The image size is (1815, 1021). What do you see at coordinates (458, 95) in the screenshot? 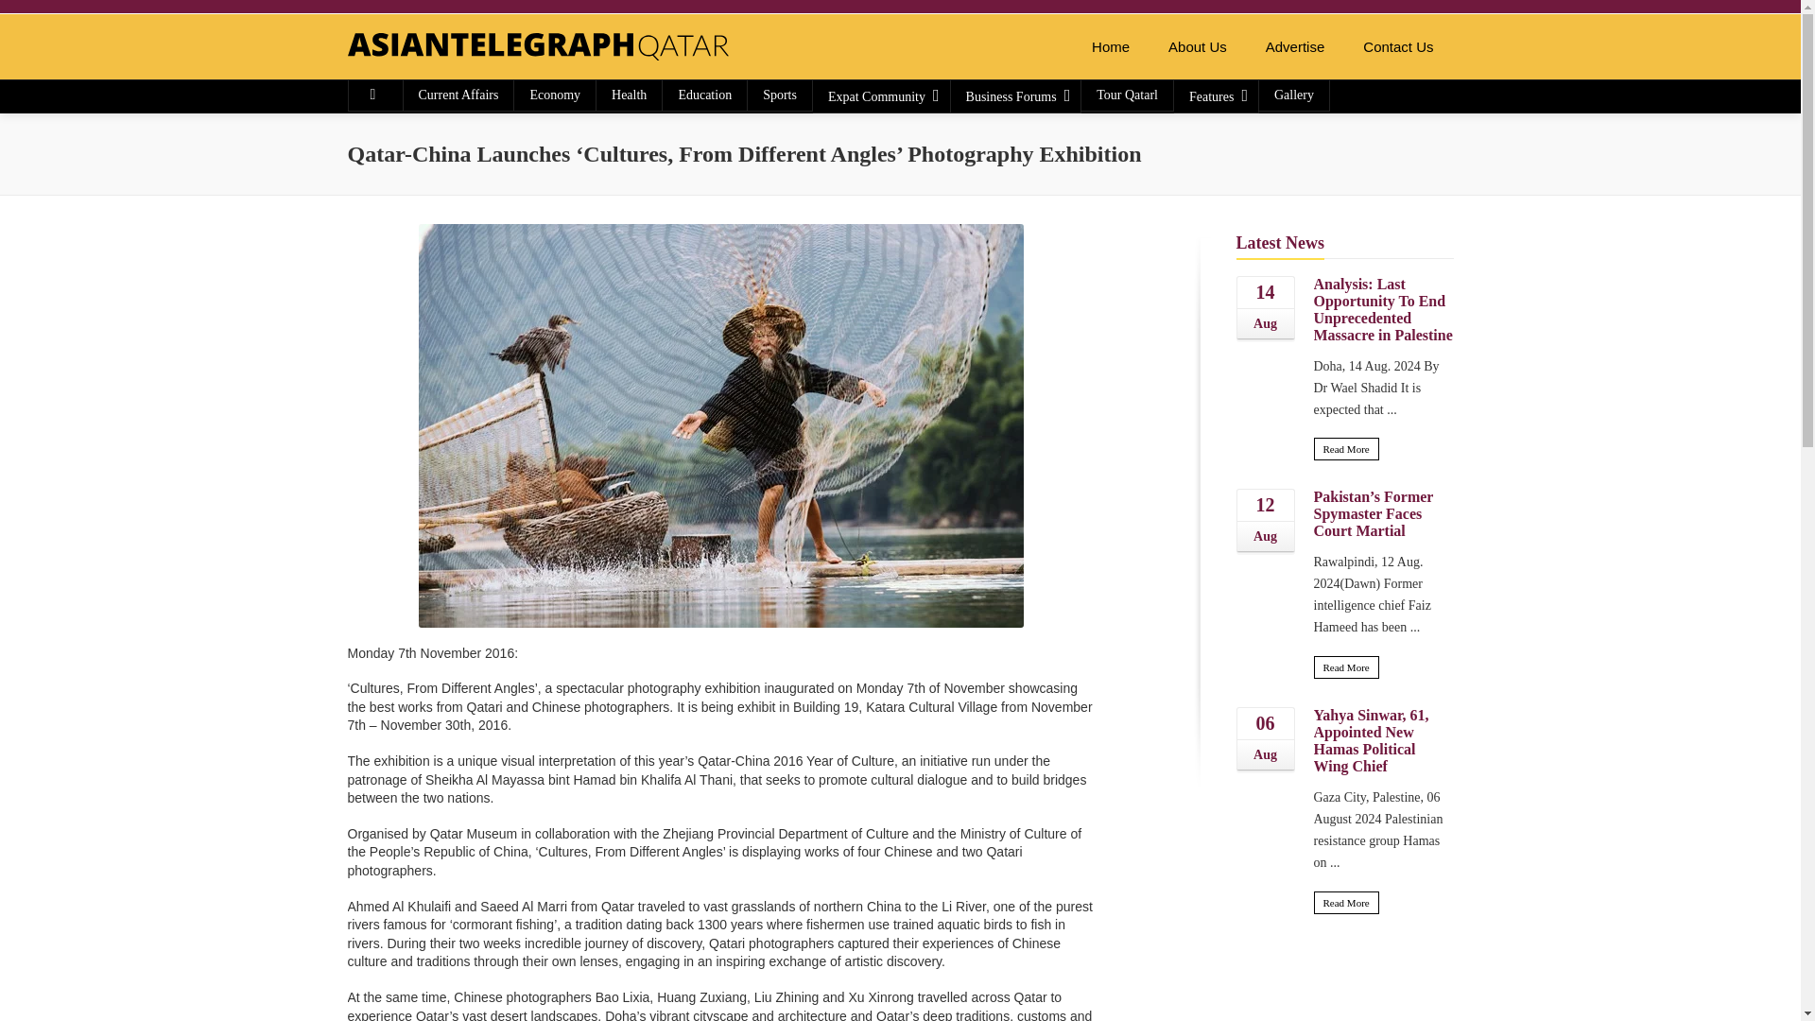
I see `Current Affairs` at bounding box center [458, 95].